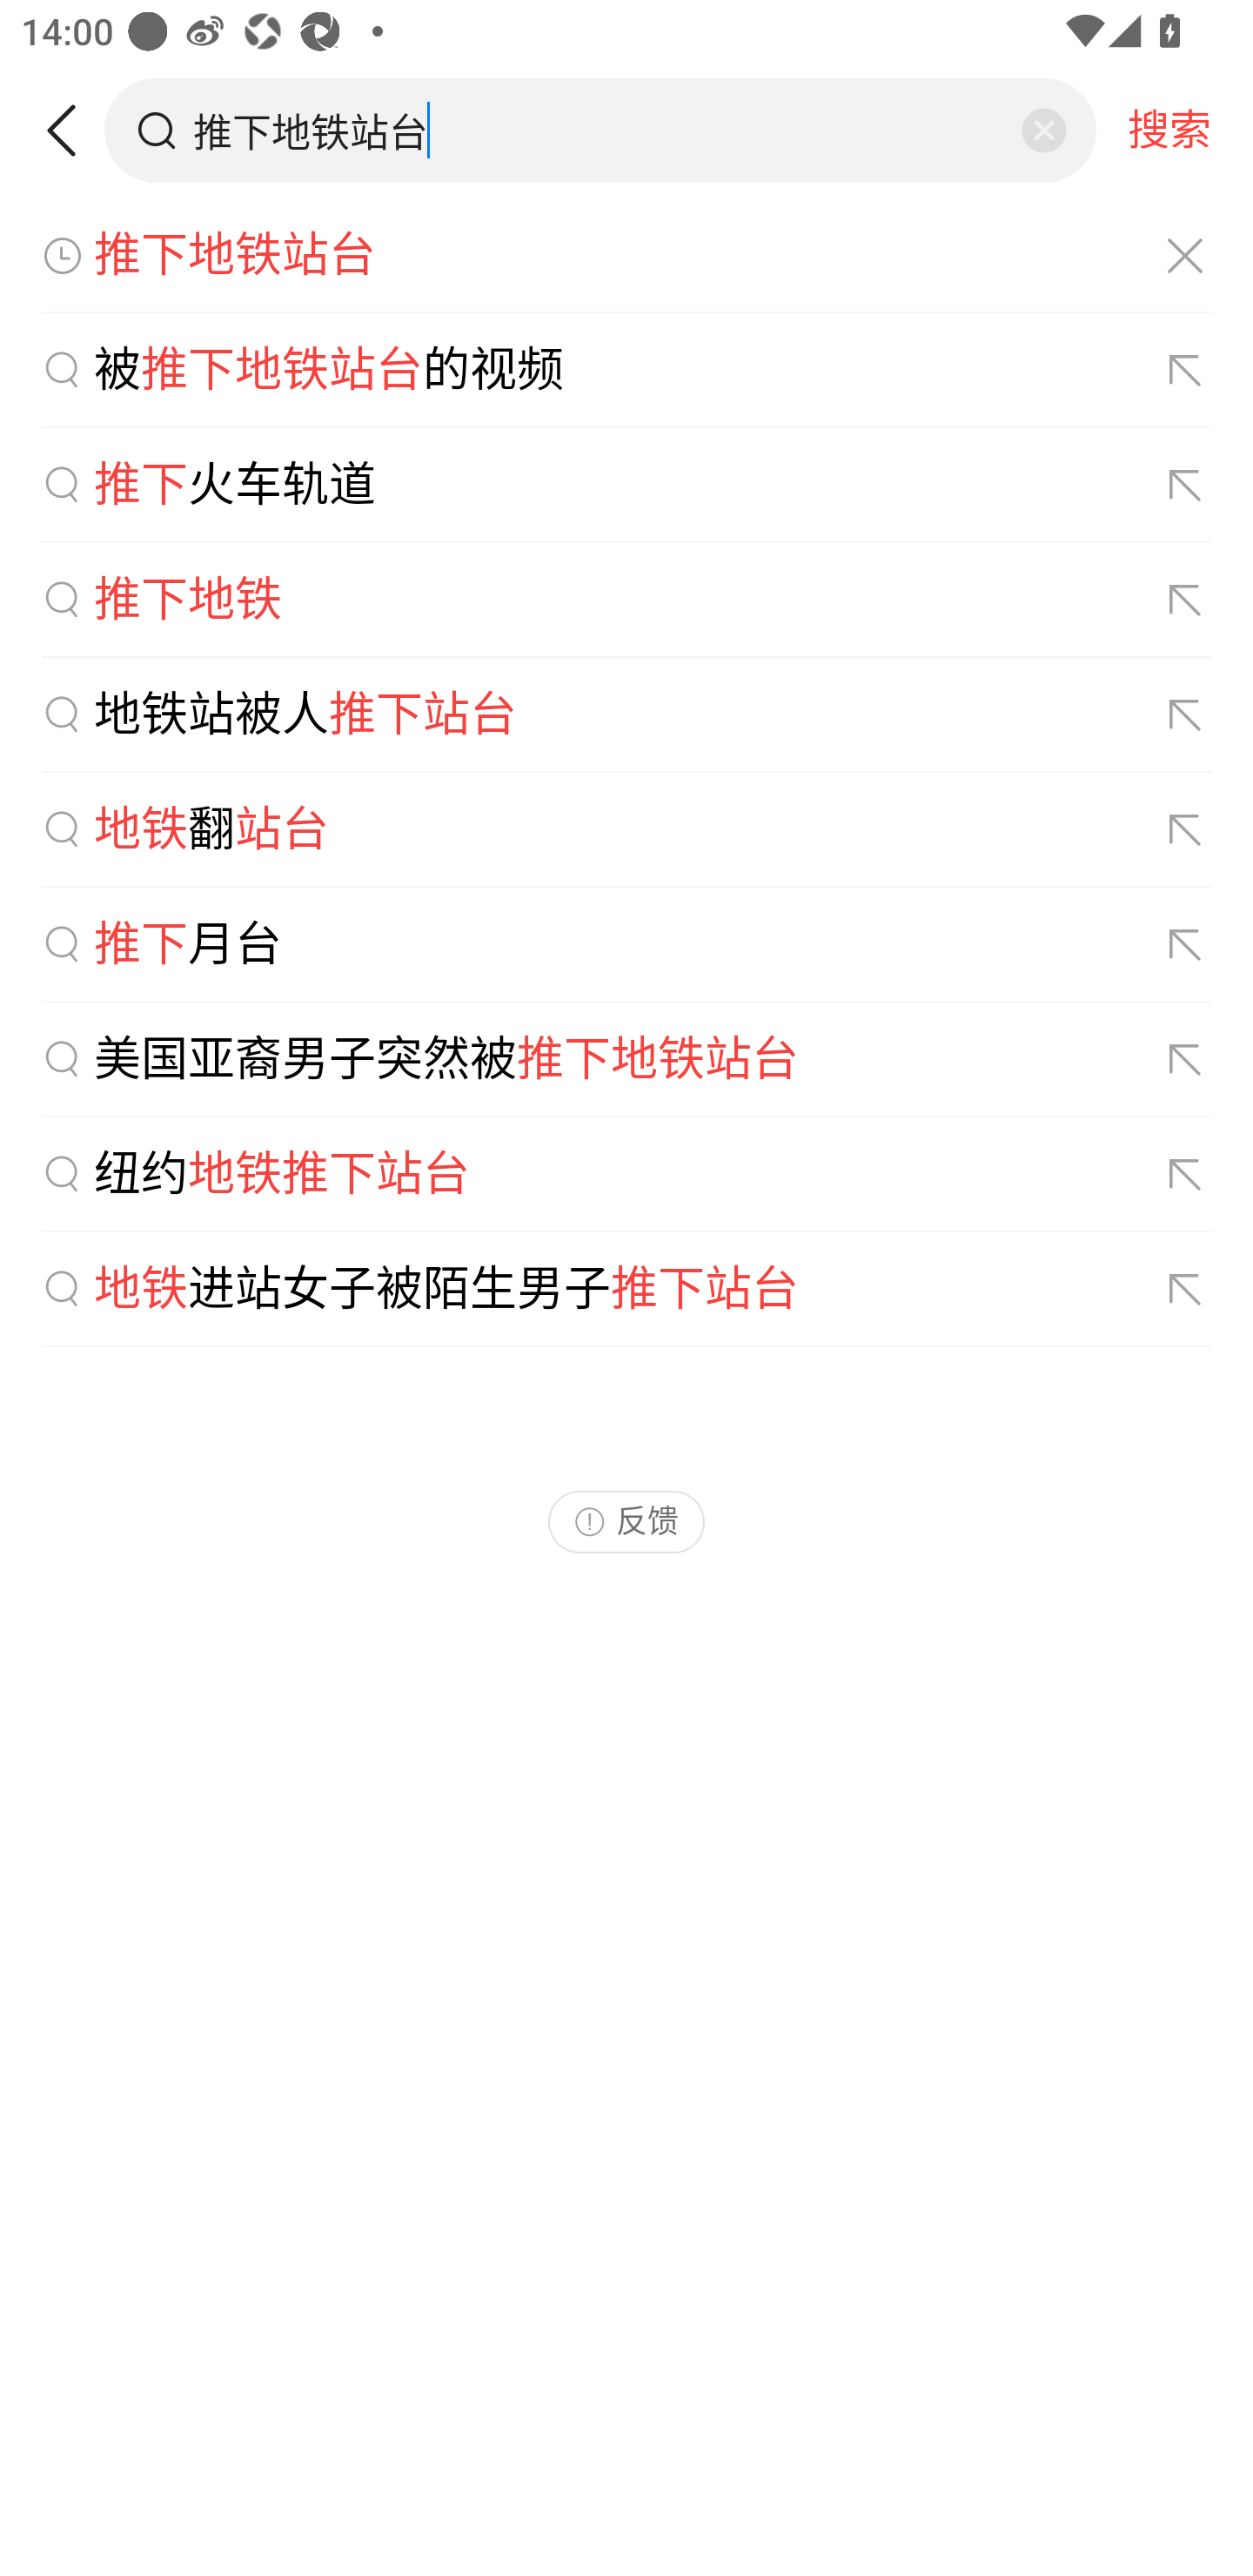  I want to click on 填充搜索词地铁站被人推下站台至搜索框, so click(1185, 715).